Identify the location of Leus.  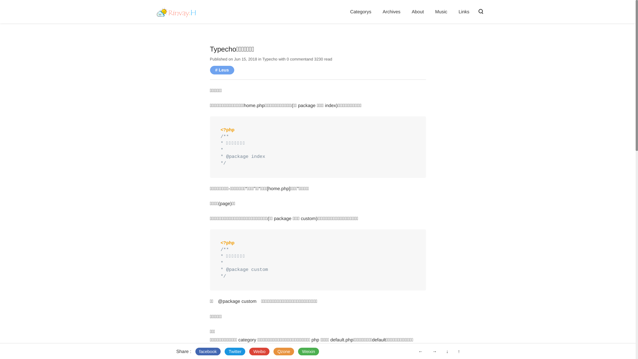
(222, 70).